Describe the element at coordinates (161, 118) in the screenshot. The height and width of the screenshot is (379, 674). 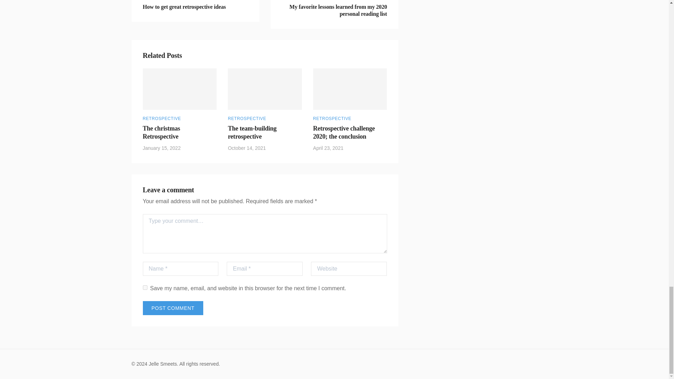
I see `The christmas Retrospective` at that location.